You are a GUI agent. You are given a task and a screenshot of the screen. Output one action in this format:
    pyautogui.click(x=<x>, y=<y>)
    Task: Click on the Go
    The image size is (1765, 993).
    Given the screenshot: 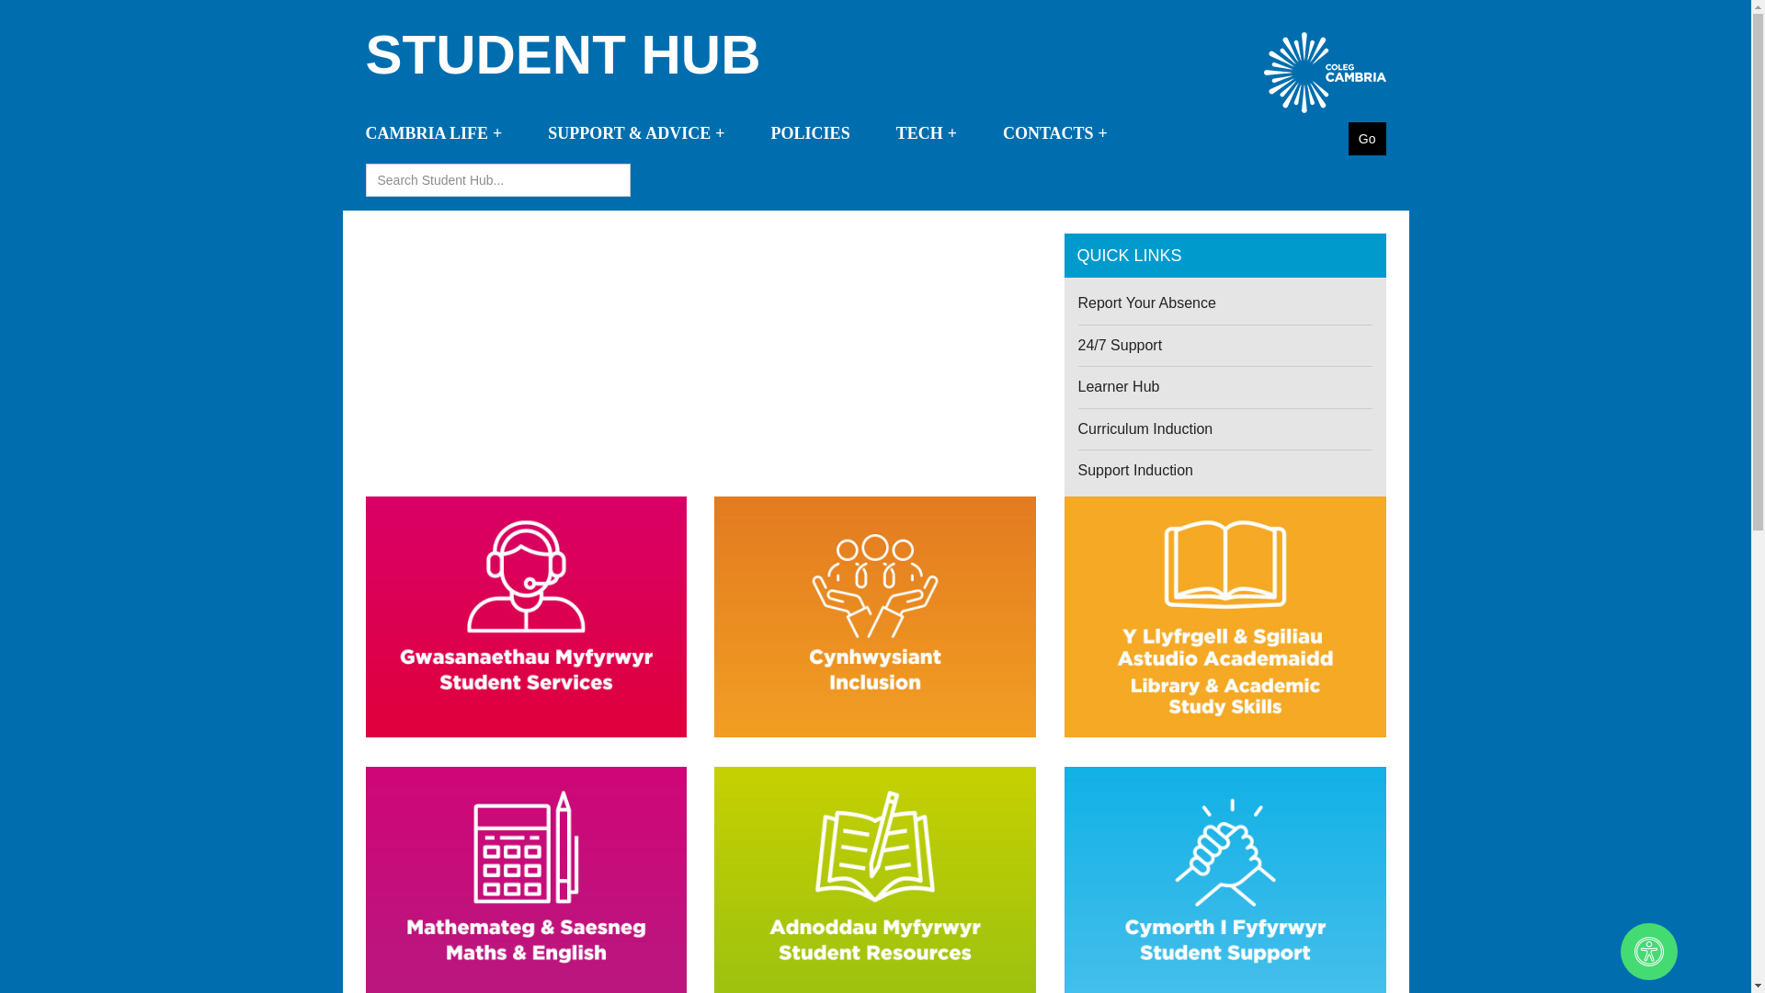 What is the action you would take?
    pyautogui.click(x=1366, y=138)
    